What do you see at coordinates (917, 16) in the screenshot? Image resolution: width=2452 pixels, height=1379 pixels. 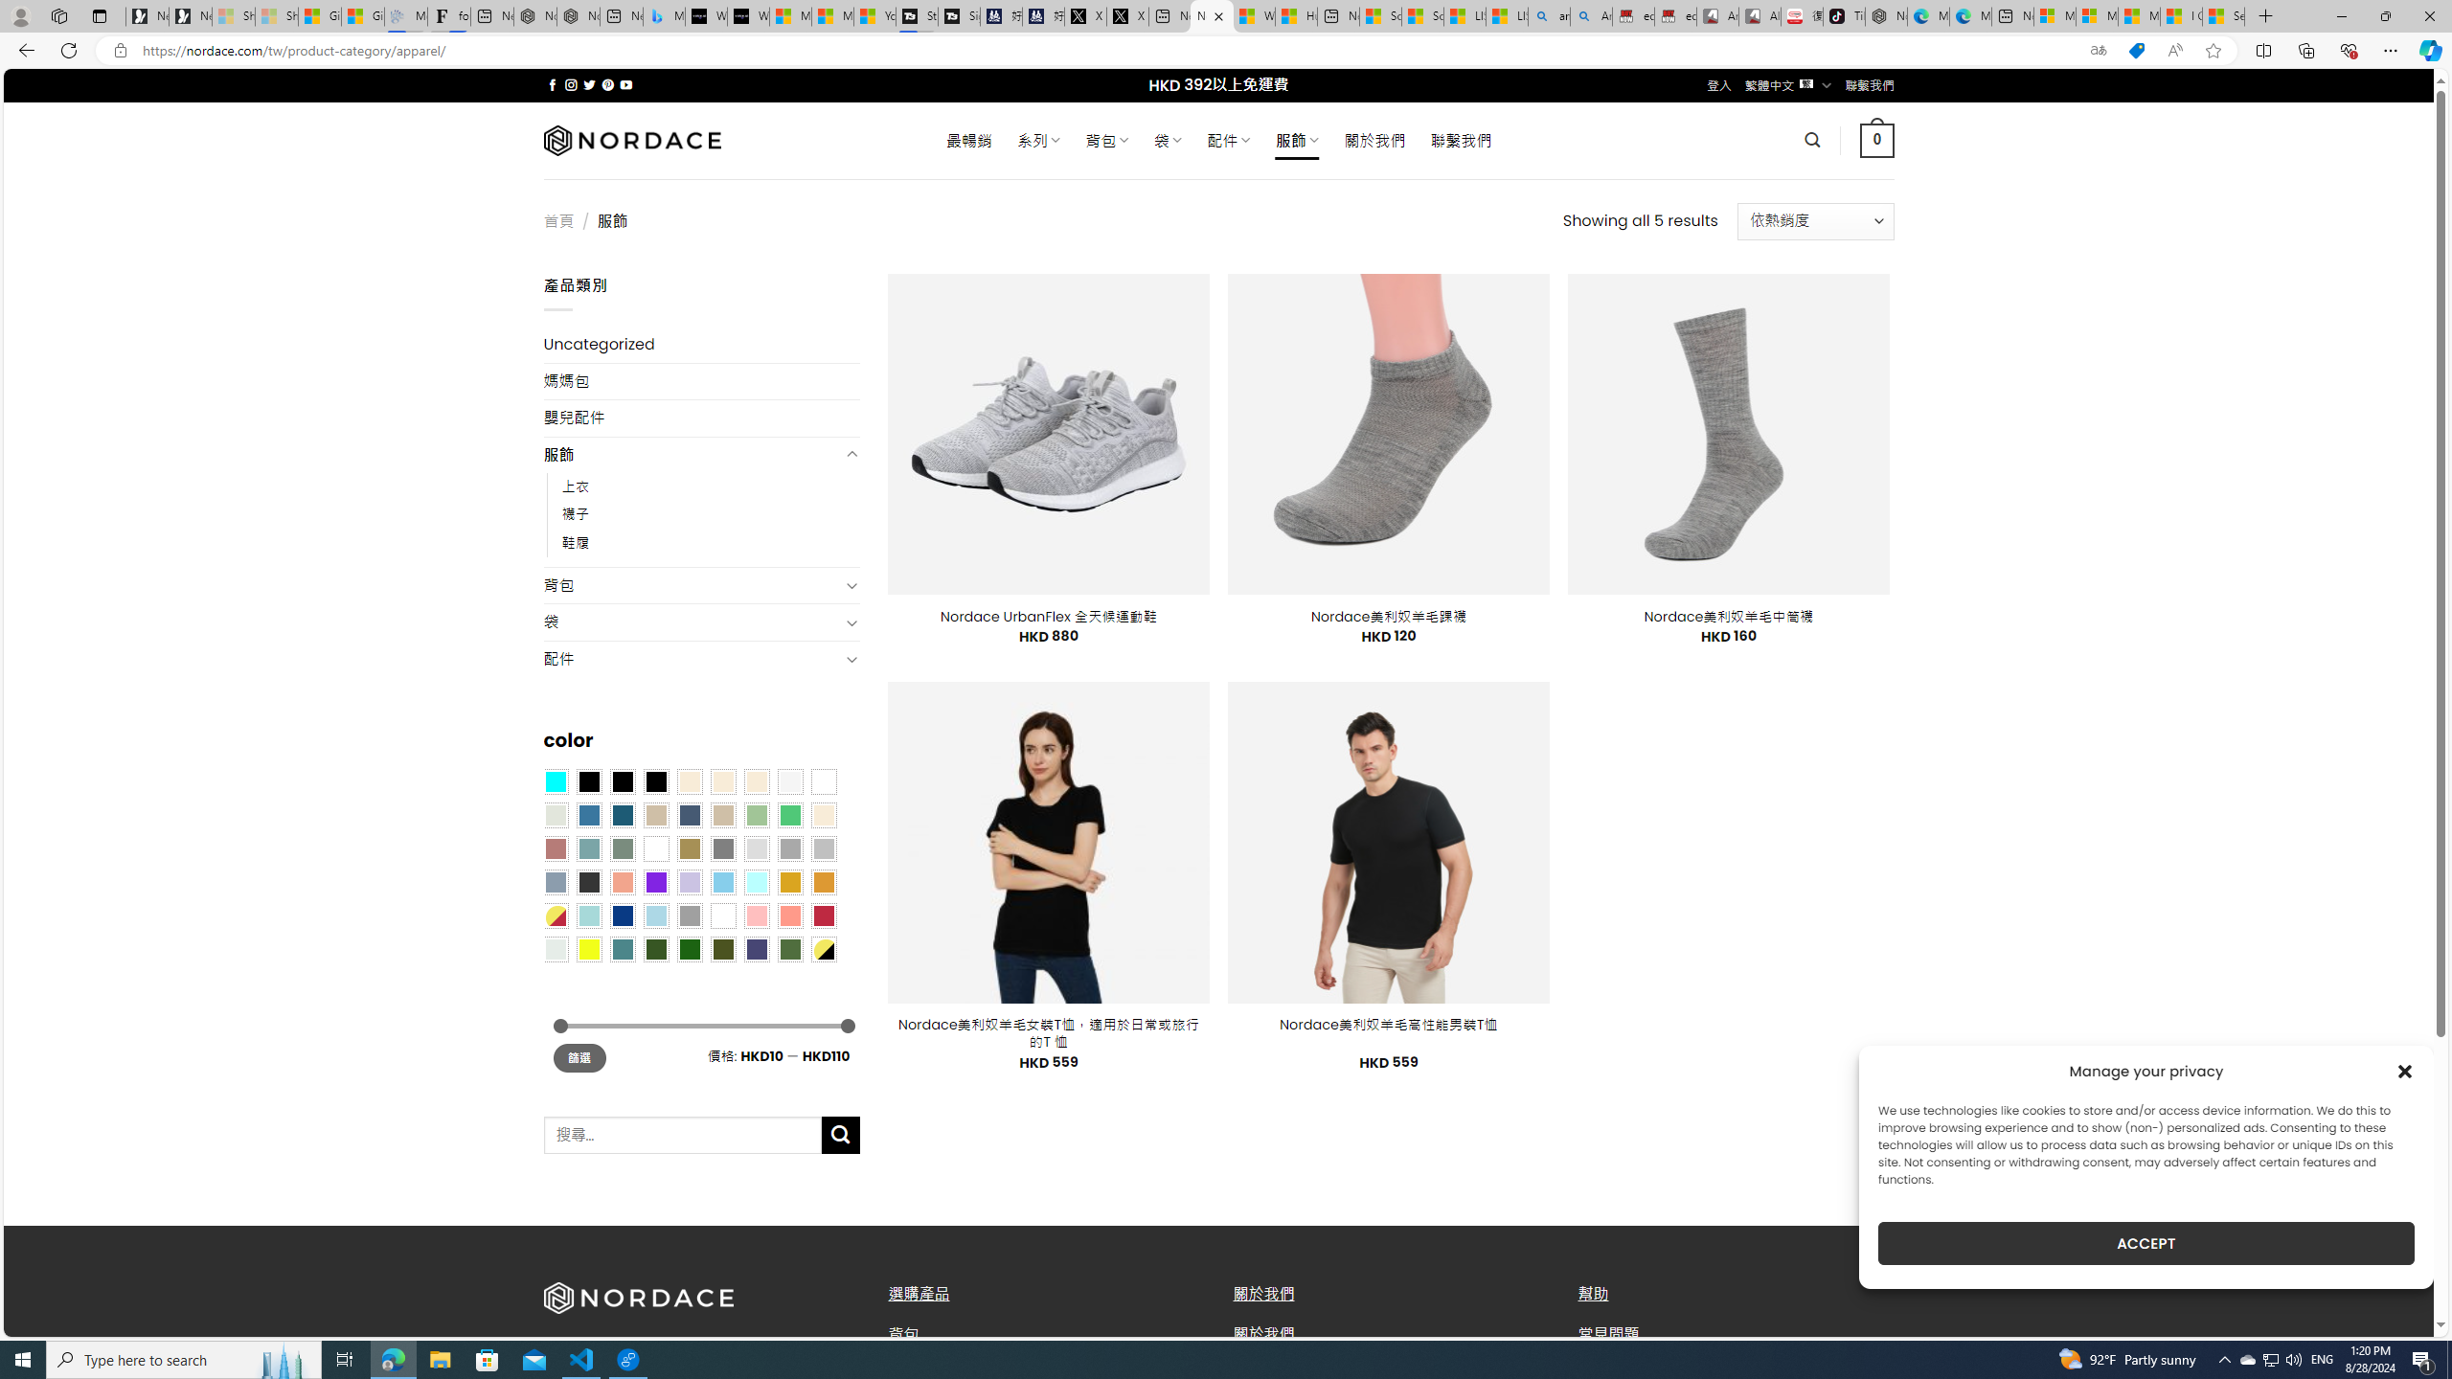 I see `Streaming Coverage | T3` at bounding box center [917, 16].